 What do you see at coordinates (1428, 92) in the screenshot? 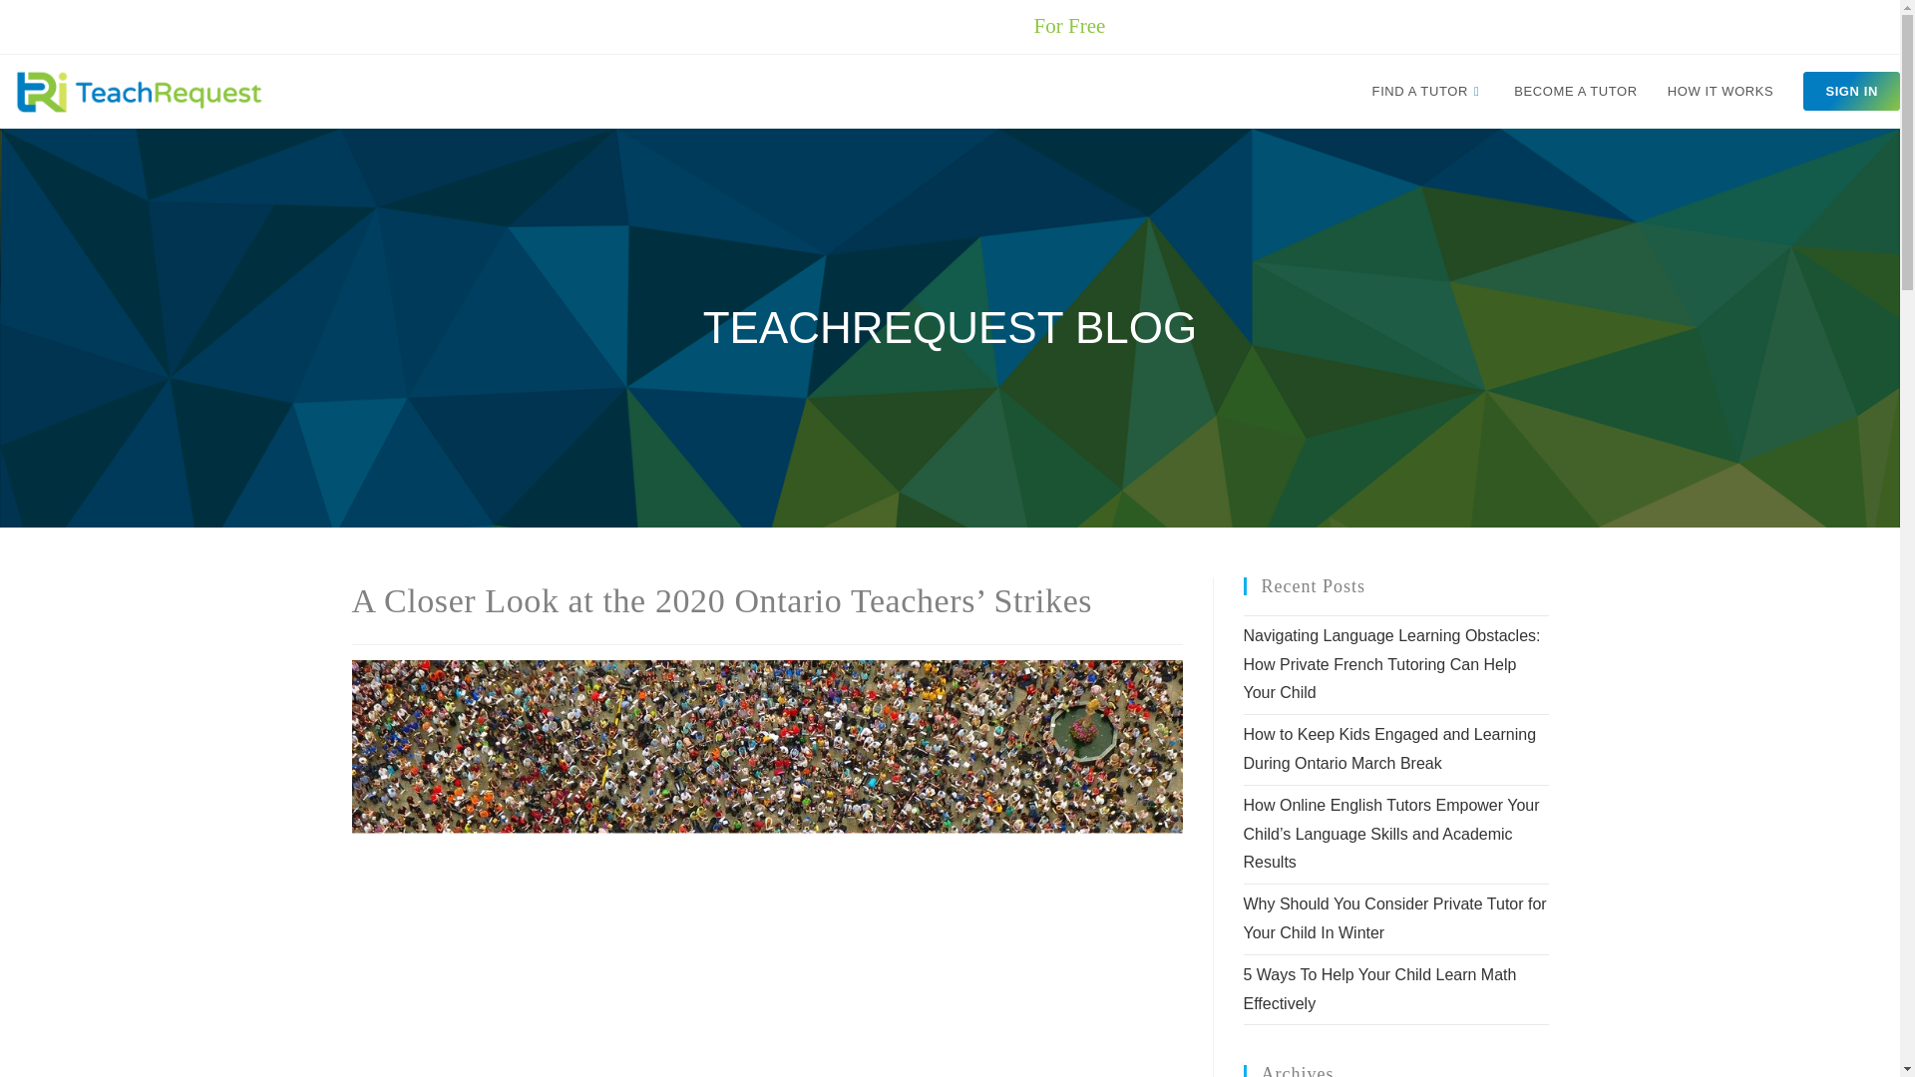
I see `FIND A TUTOR` at bounding box center [1428, 92].